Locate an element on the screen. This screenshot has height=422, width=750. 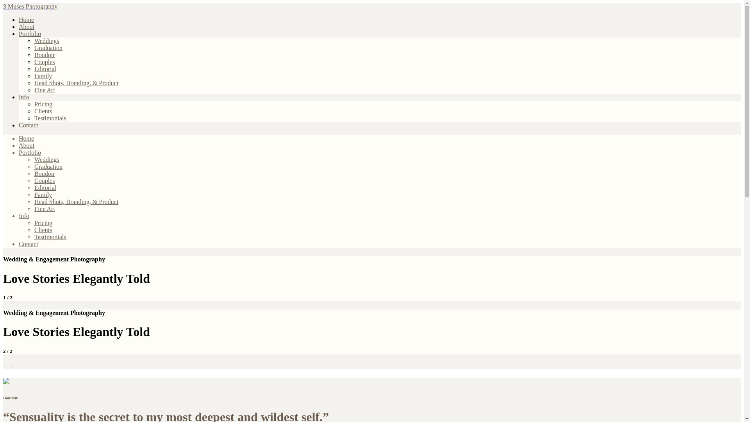
Head Shots, Branding, & Product is located at coordinates (77, 83).